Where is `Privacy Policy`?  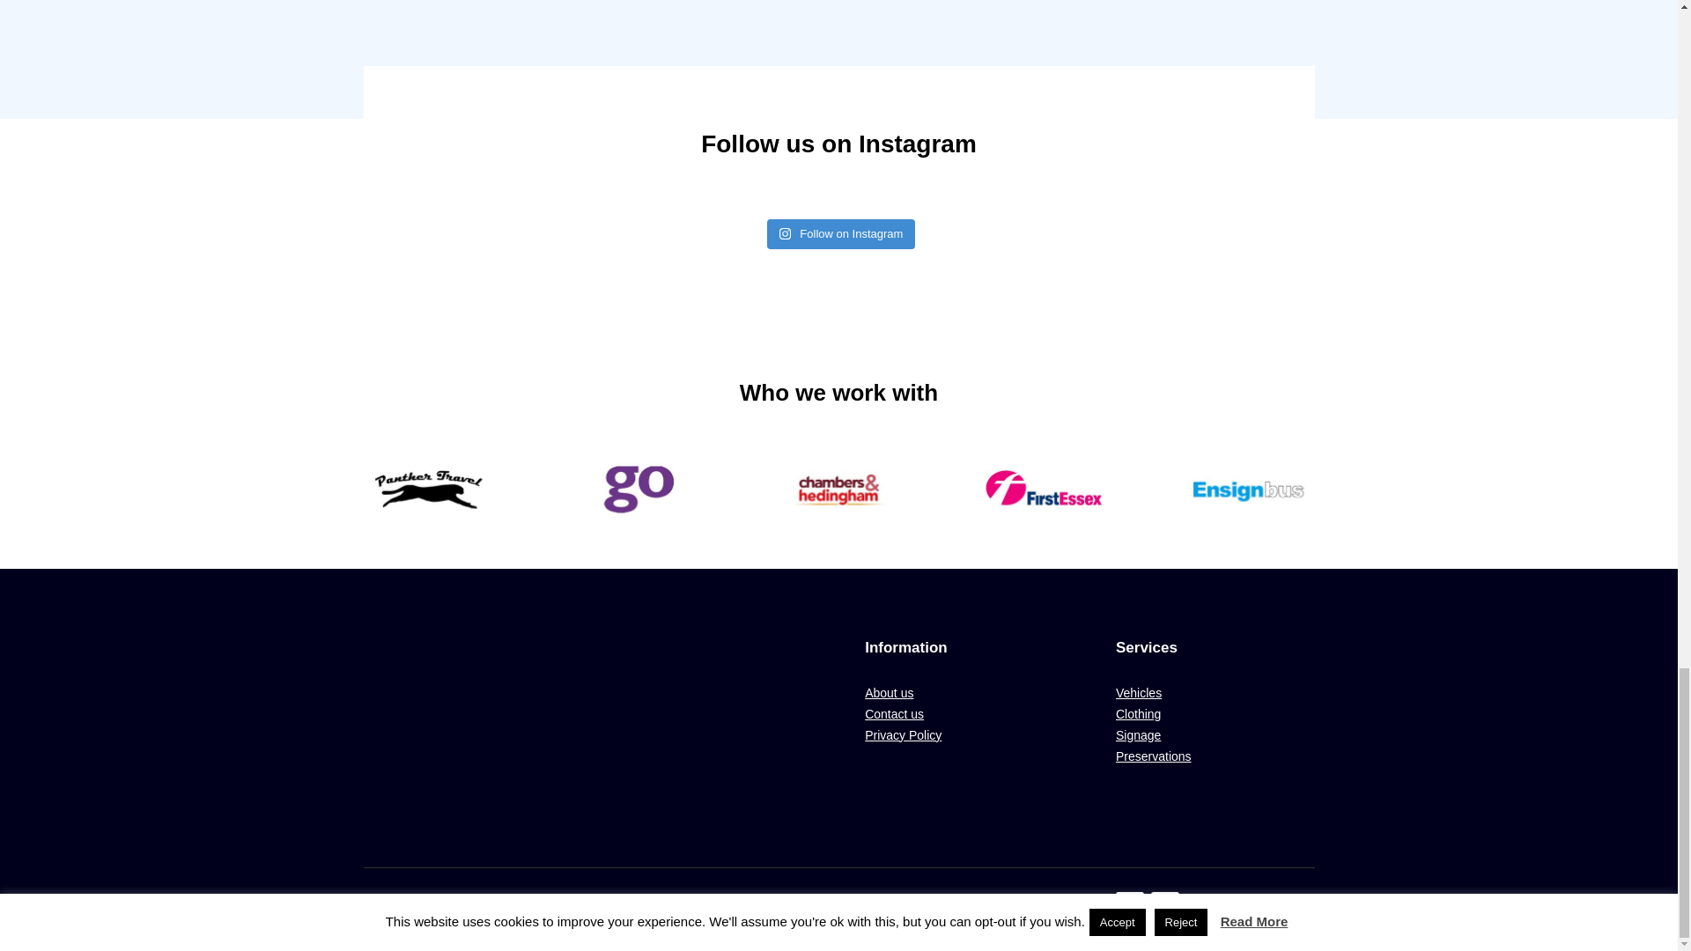
Privacy Policy is located at coordinates (903, 735).